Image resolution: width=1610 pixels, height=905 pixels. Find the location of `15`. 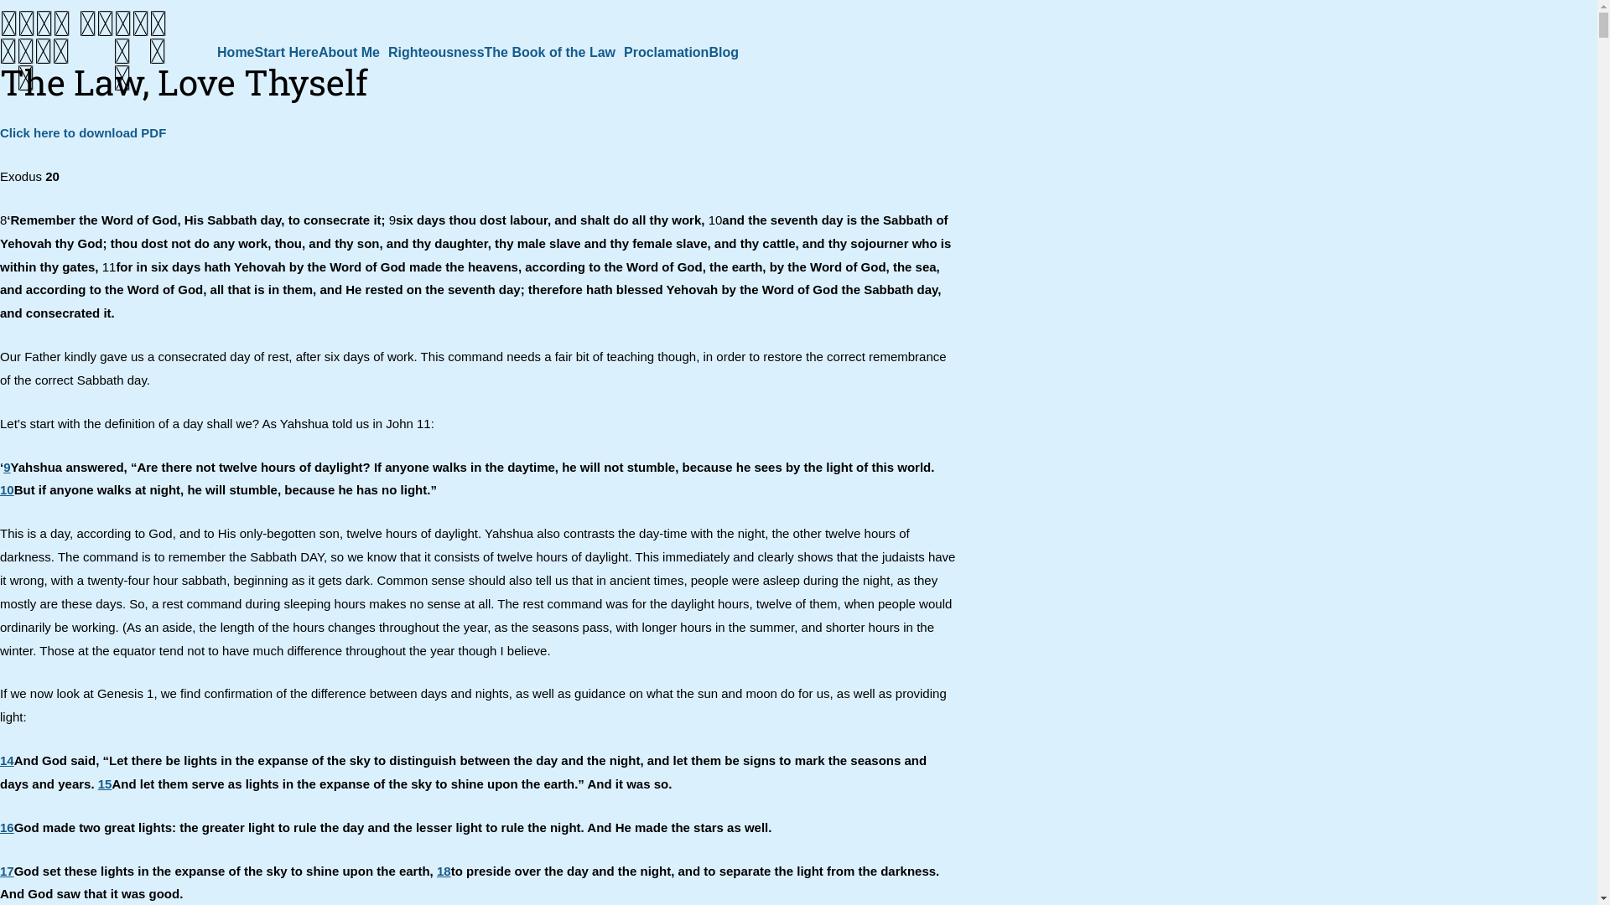

15 is located at coordinates (106, 784).